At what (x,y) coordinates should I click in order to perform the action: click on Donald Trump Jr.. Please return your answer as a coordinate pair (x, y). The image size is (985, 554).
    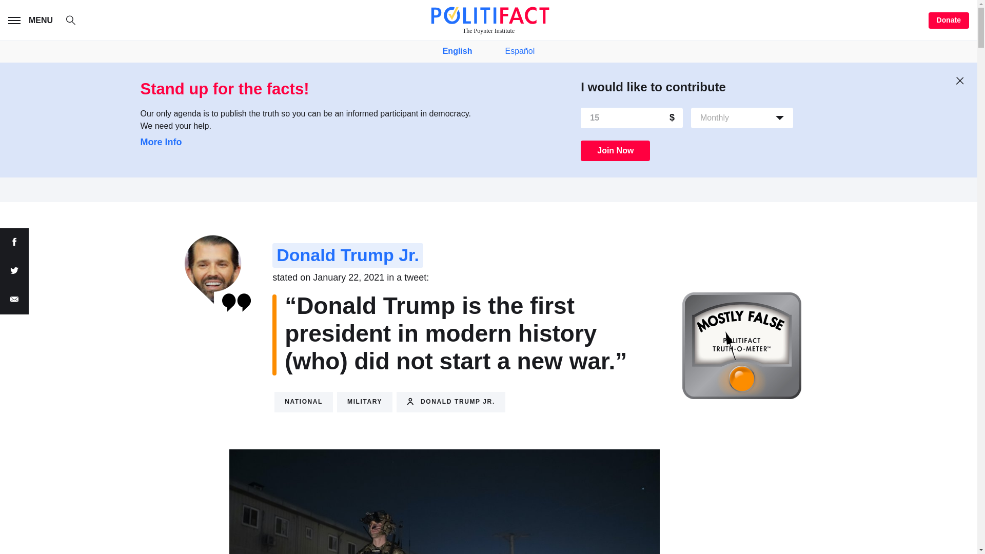
    Looking at the image, I should click on (348, 255).